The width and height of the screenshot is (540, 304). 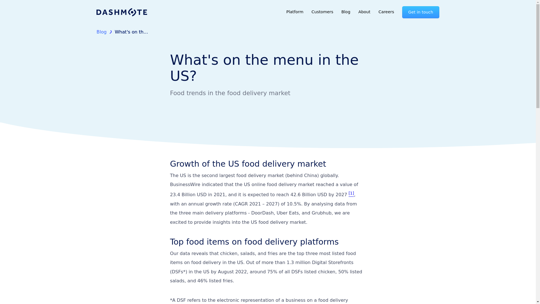 I want to click on Platform, so click(x=295, y=12).